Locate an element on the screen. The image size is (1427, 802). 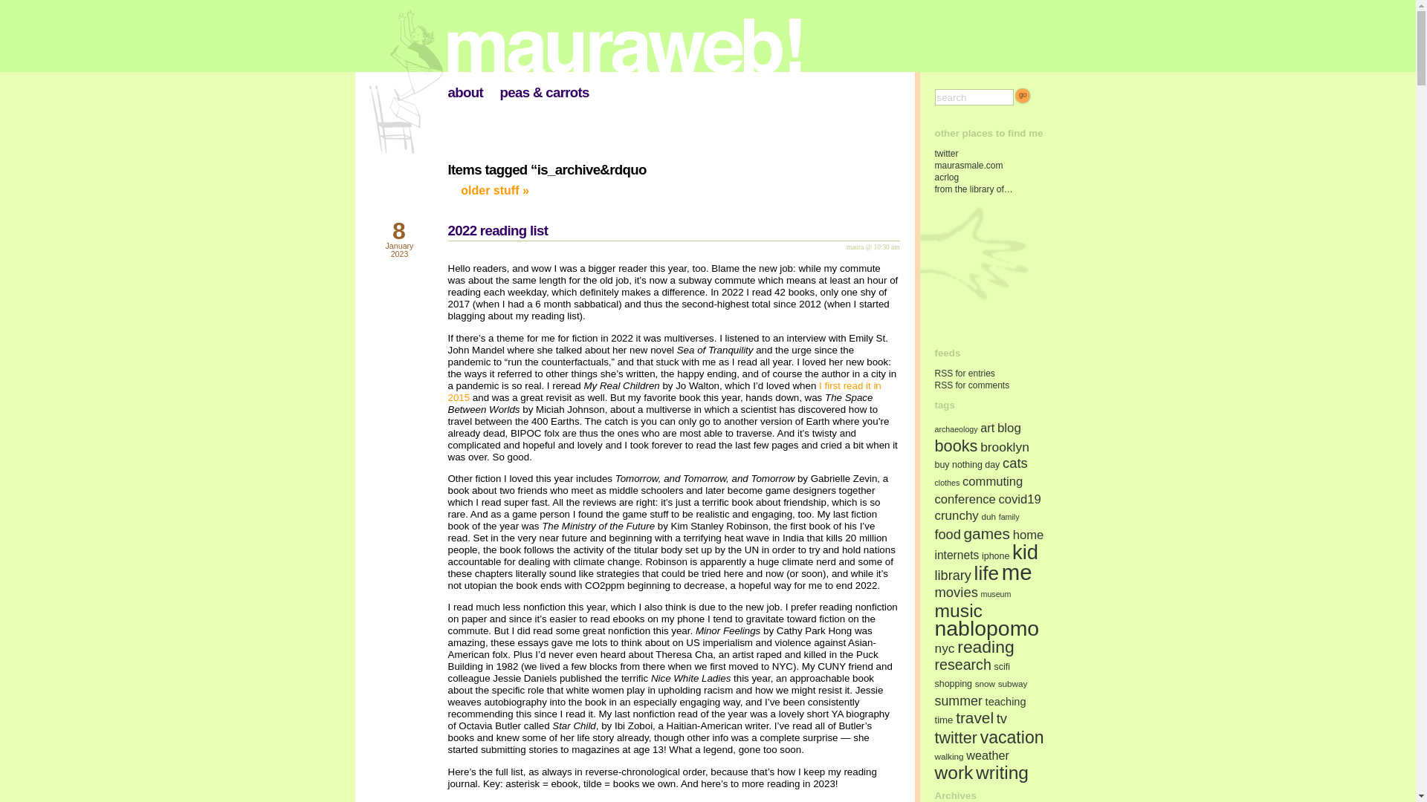
2022 reading list is located at coordinates (498, 230).